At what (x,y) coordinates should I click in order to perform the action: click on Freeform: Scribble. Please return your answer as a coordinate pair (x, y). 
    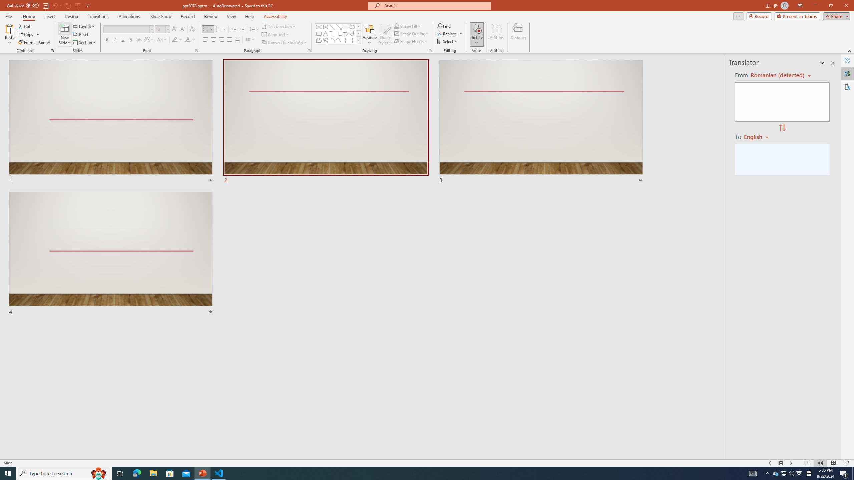
    Looking at the image, I should click on (325, 40).